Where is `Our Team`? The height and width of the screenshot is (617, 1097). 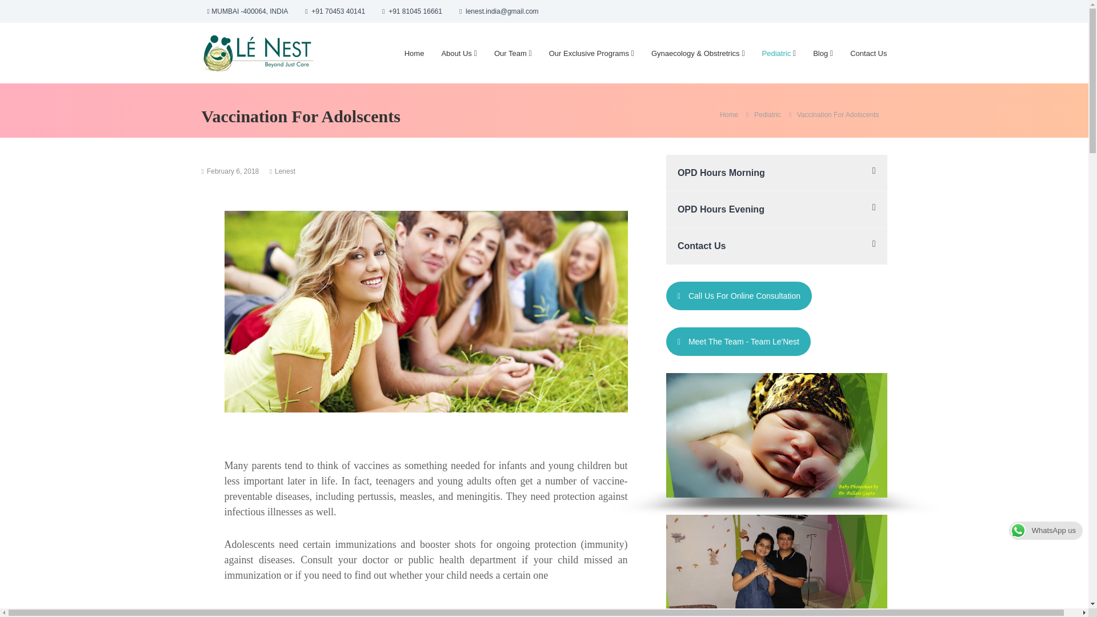
Our Team is located at coordinates (510, 54).